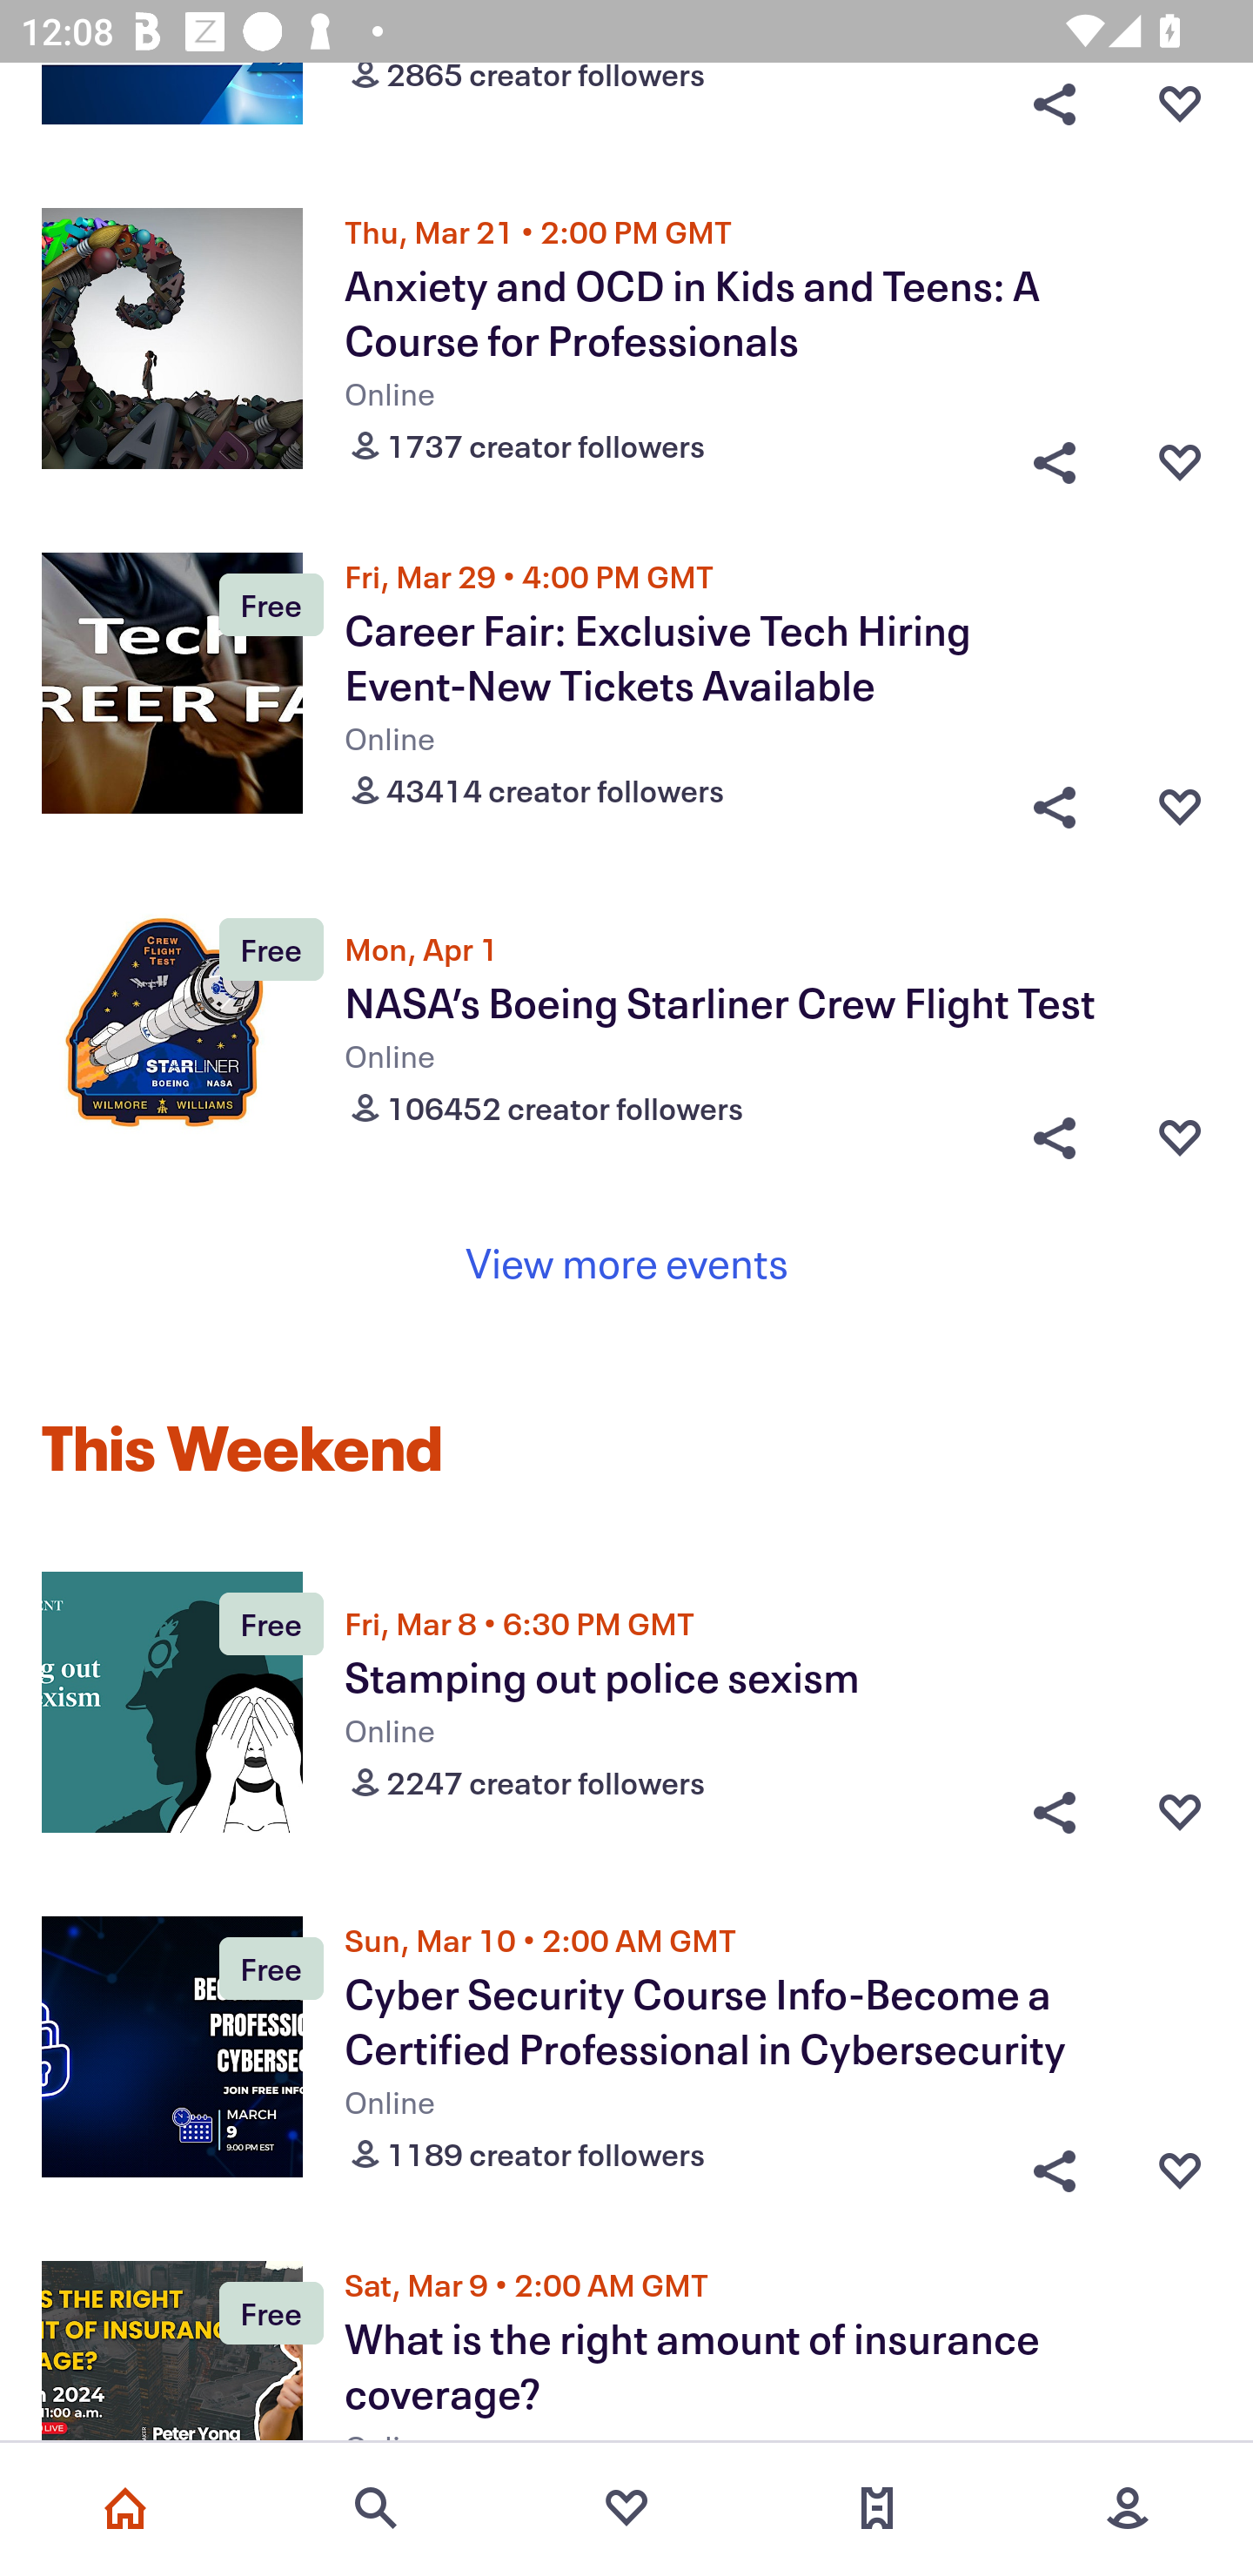  Describe the element at coordinates (125, 2508) in the screenshot. I see `Home` at that location.